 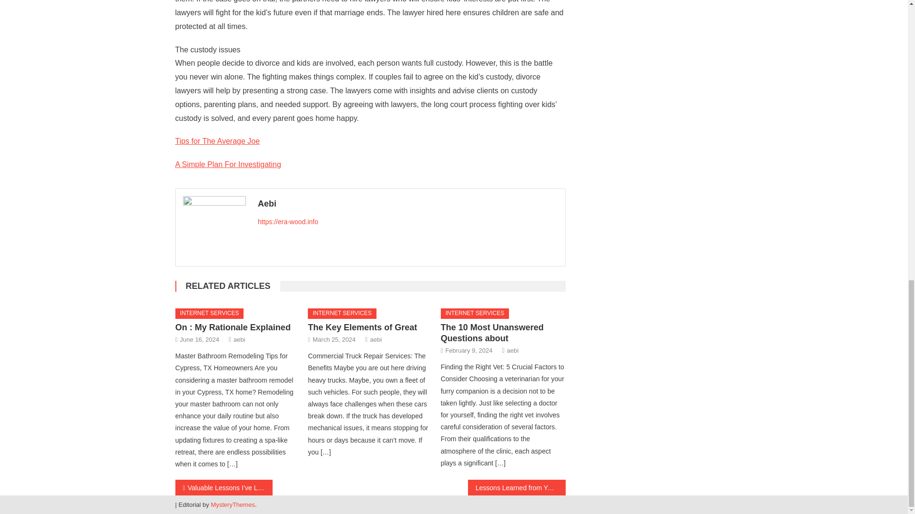 What do you see at coordinates (239, 339) in the screenshot?
I see `aebi` at bounding box center [239, 339].